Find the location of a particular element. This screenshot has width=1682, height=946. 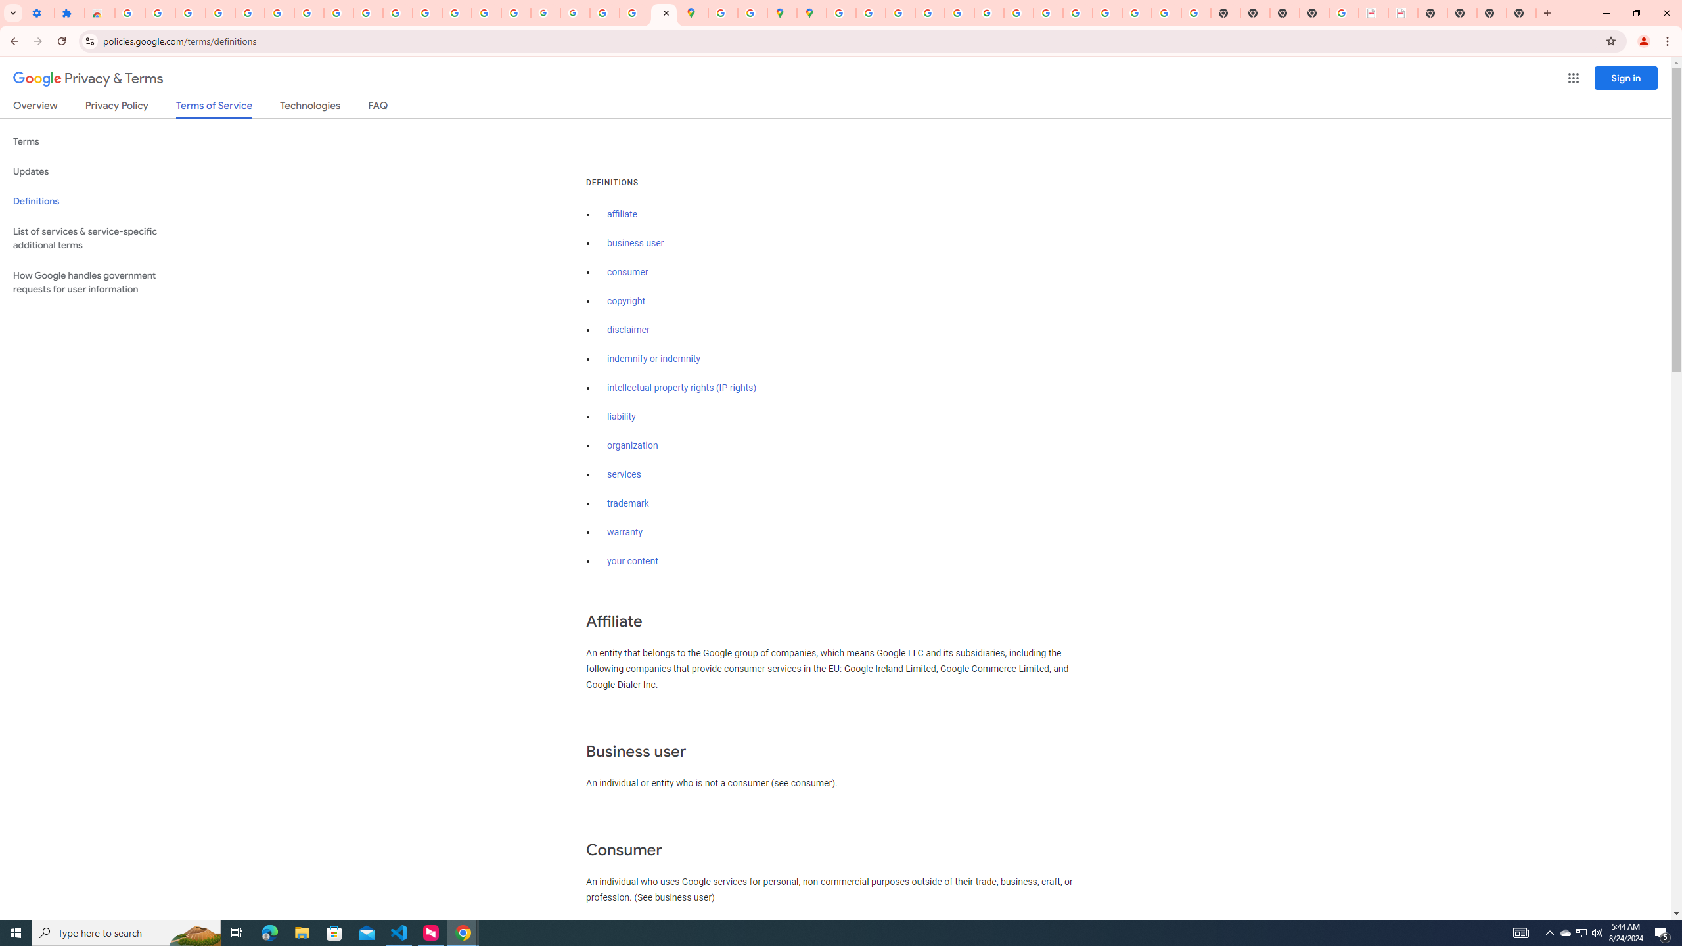

liability is located at coordinates (622, 417).